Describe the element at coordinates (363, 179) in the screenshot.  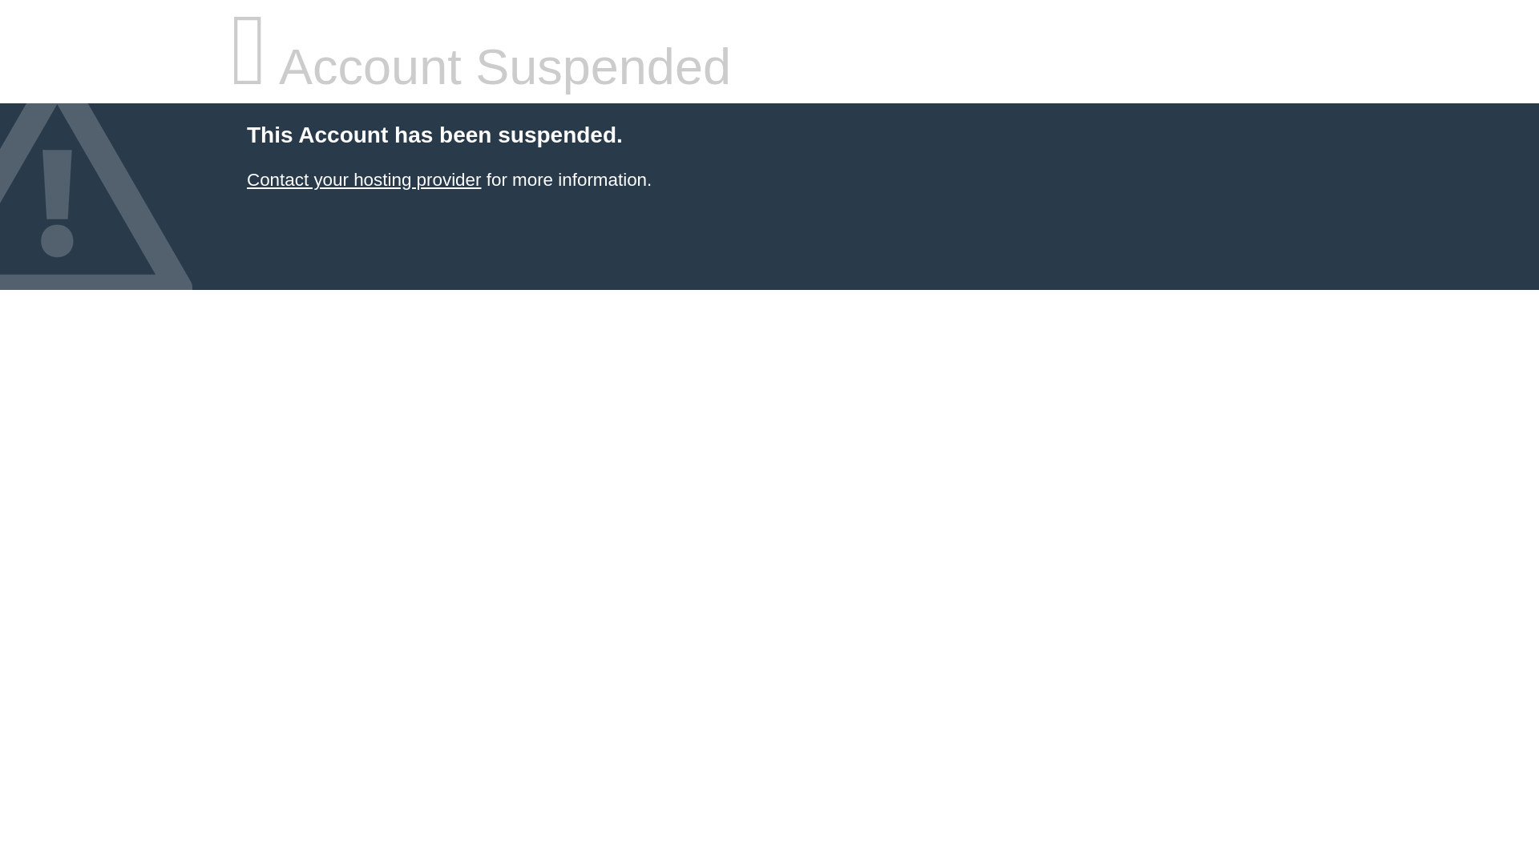
I see `Contact your hosting provider` at that location.